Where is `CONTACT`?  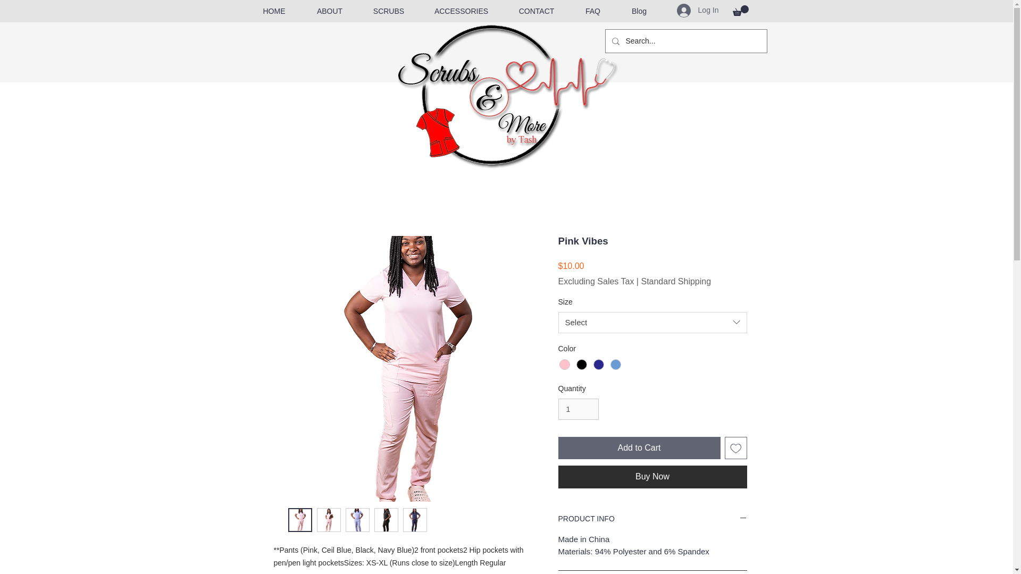 CONTACT is located at coordinates (536, 11).